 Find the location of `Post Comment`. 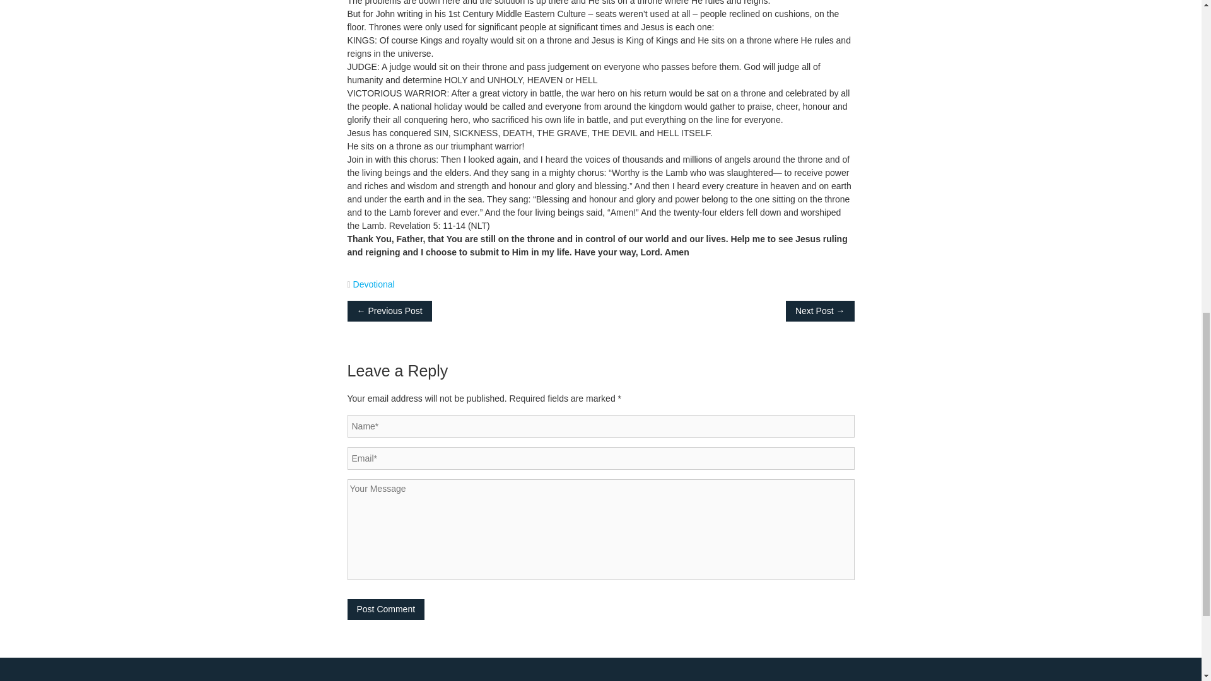

Post Comment is located at coordinates (385, 609).